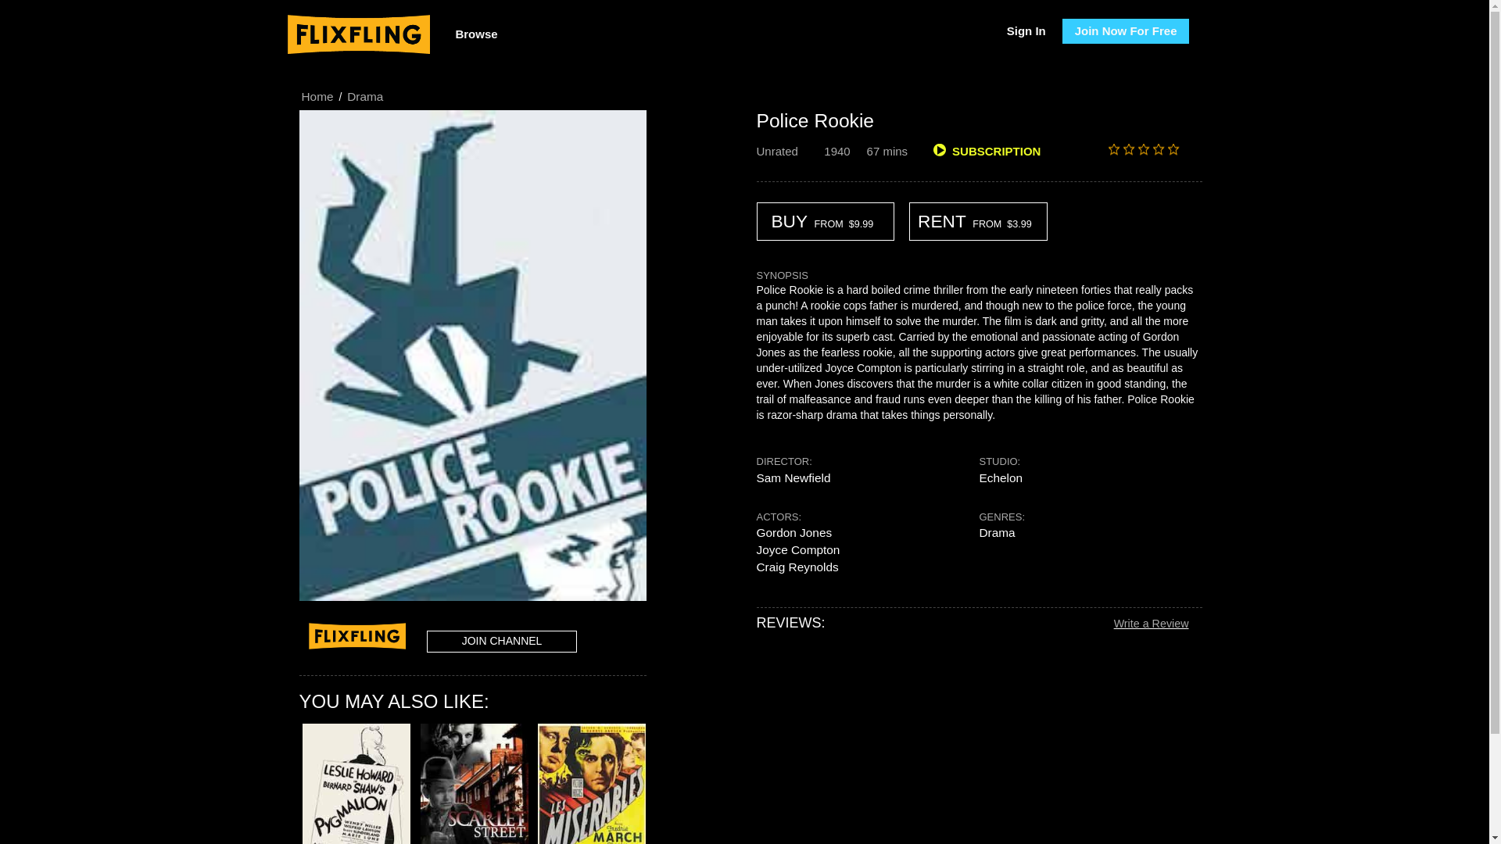 This screenshot has width=1501, height=844. I want to click on Browse, so click(475, 34).